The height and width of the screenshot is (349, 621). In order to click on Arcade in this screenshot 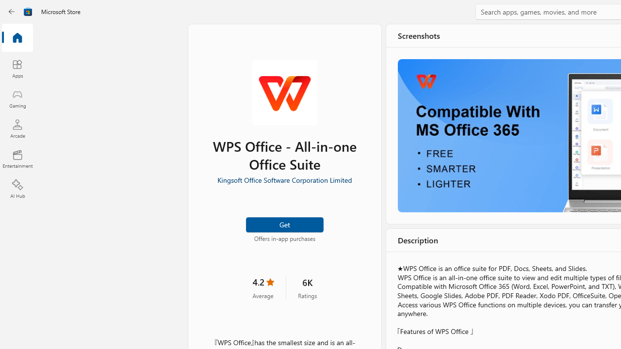, I will do `click(17, 128)`.